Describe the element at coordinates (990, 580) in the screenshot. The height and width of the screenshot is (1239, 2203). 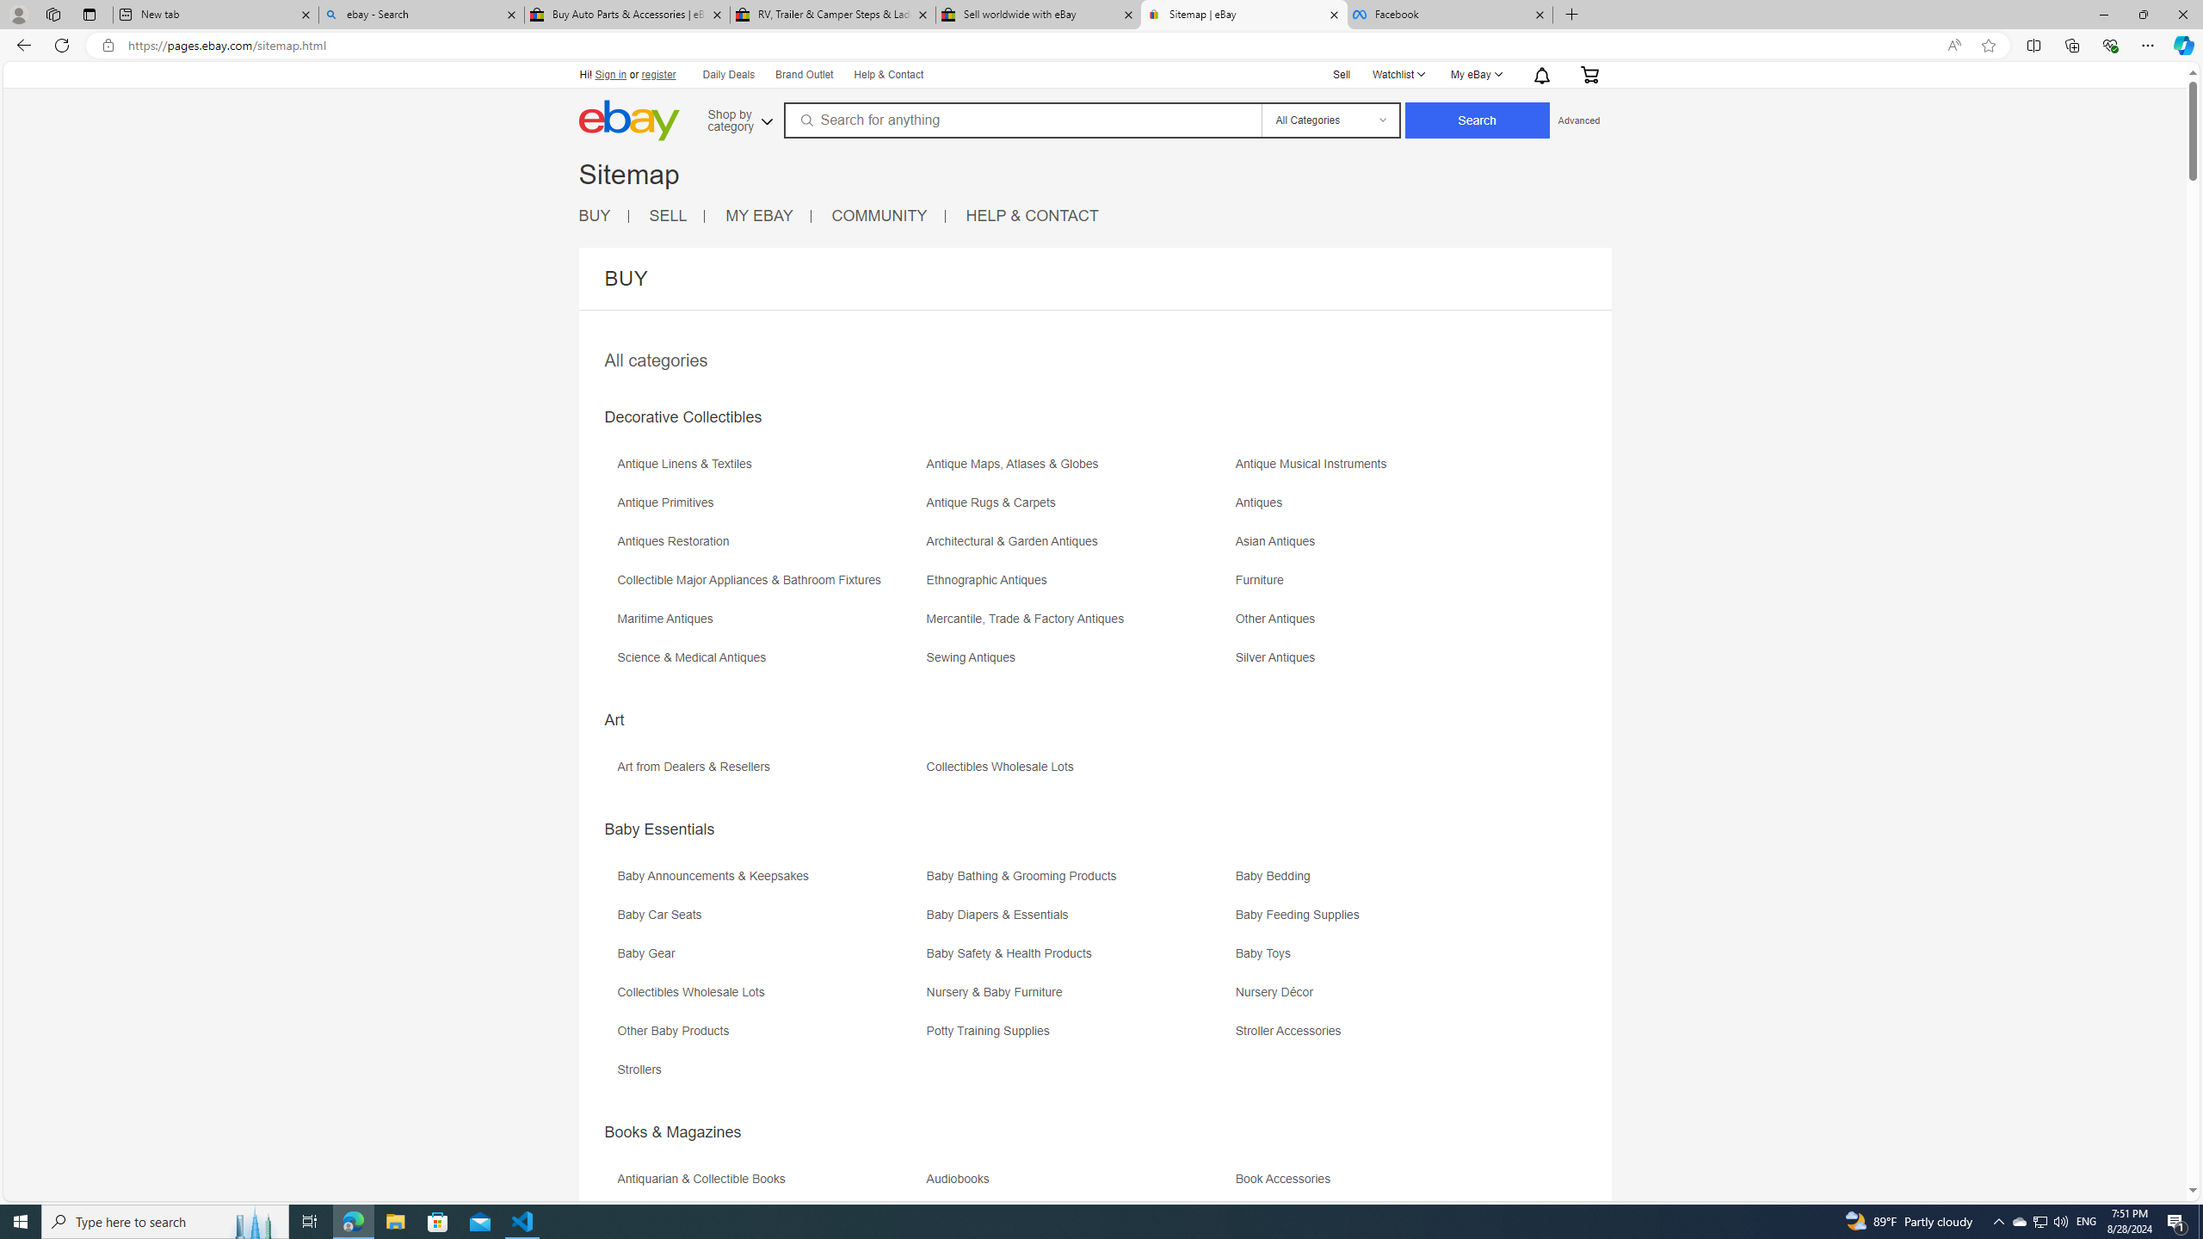
I see `Ethnographic Antiques` at that location.